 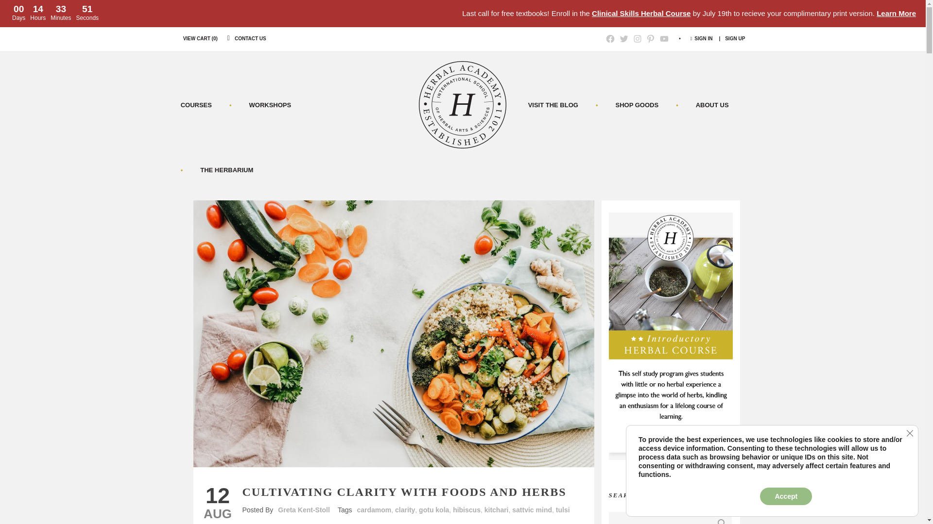 What do you see at coordinates (610, 39) in the screenshot?
I see `FACEBOOK` at bounding box center [610, 39].